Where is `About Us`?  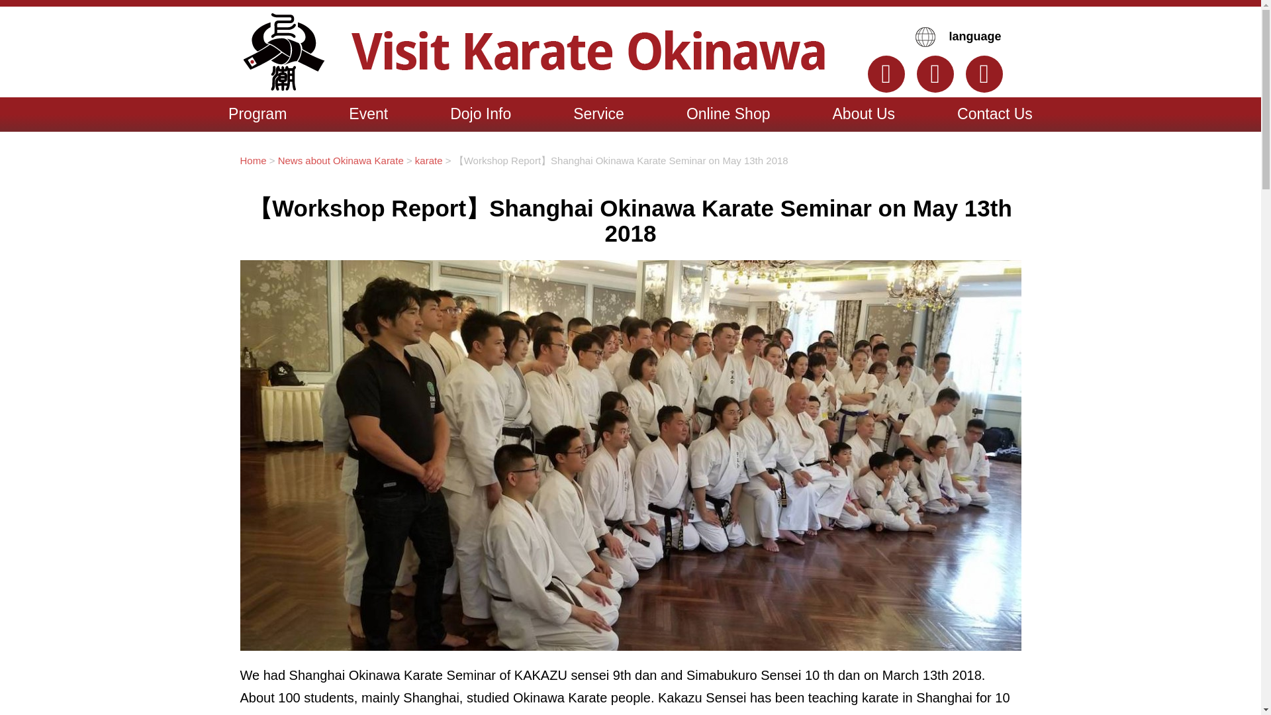 About Us is located at coordinates (863, 114).